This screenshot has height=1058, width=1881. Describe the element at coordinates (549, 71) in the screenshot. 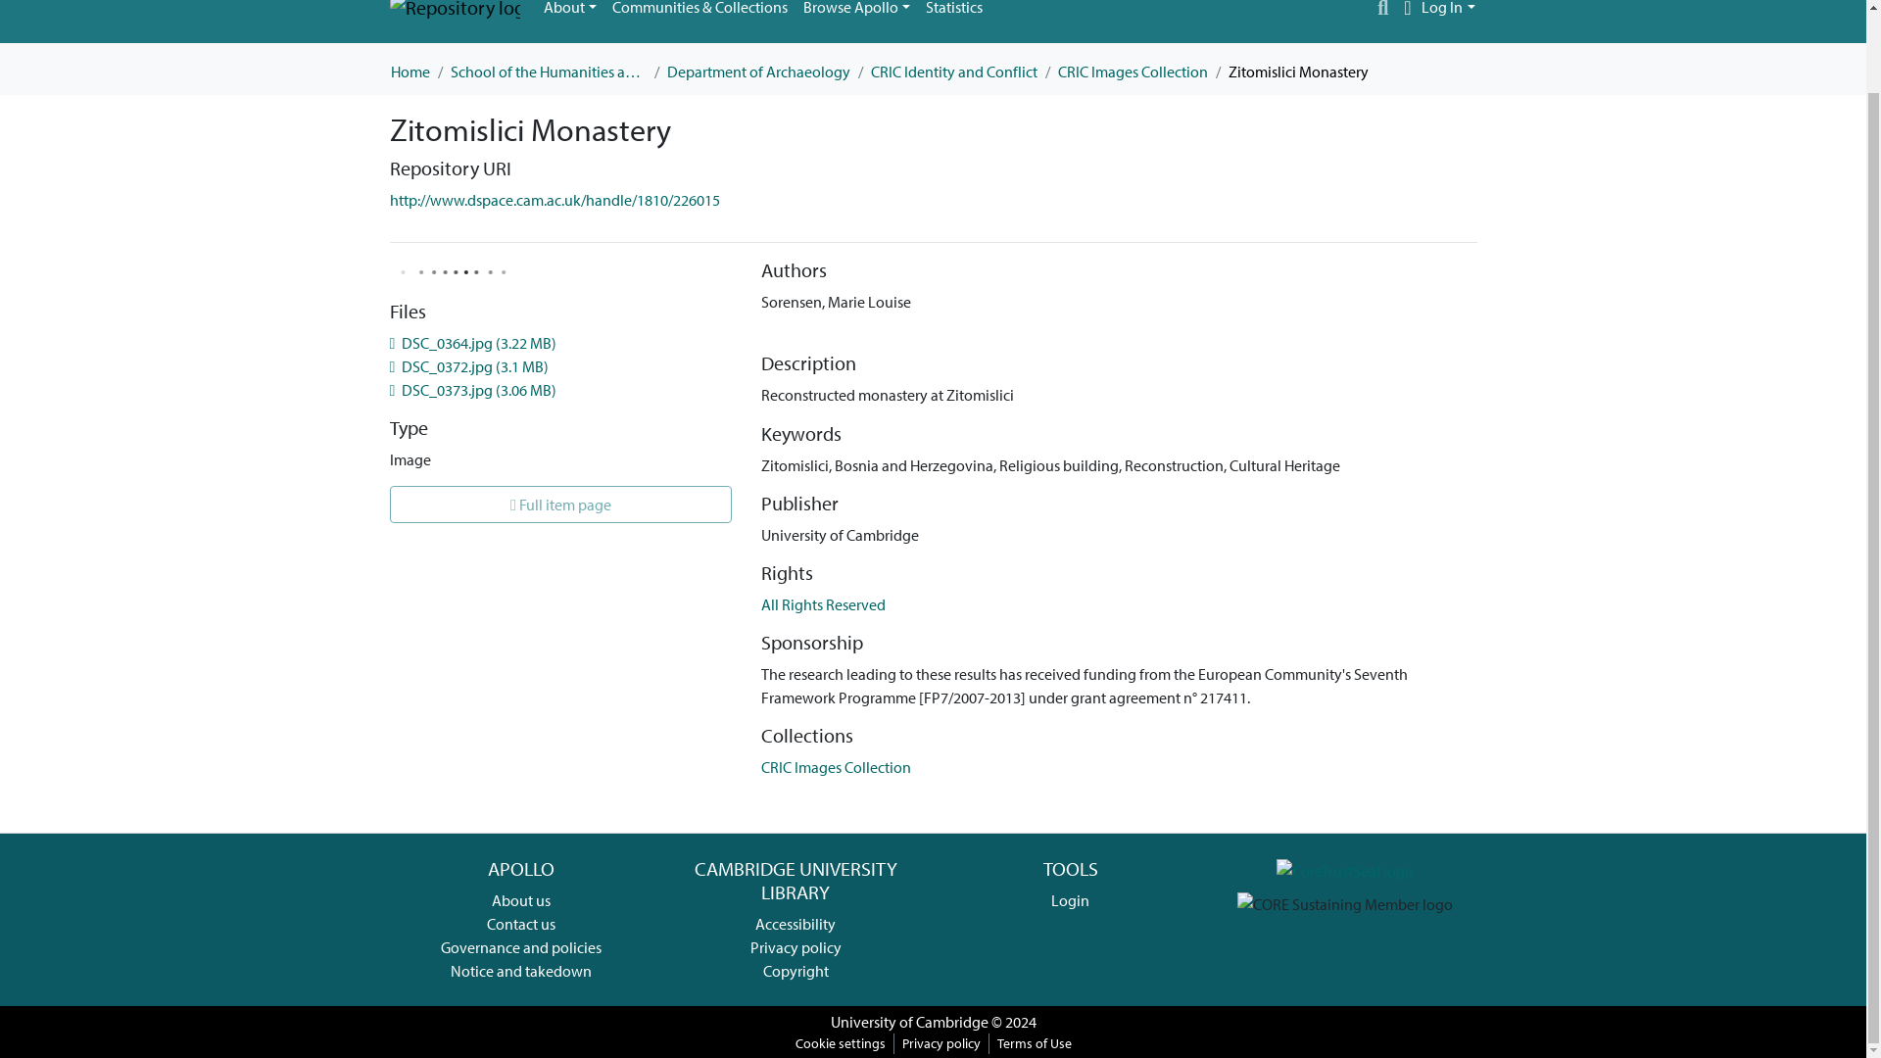

I see `School of the Humanities and Social Sciences` at that location.